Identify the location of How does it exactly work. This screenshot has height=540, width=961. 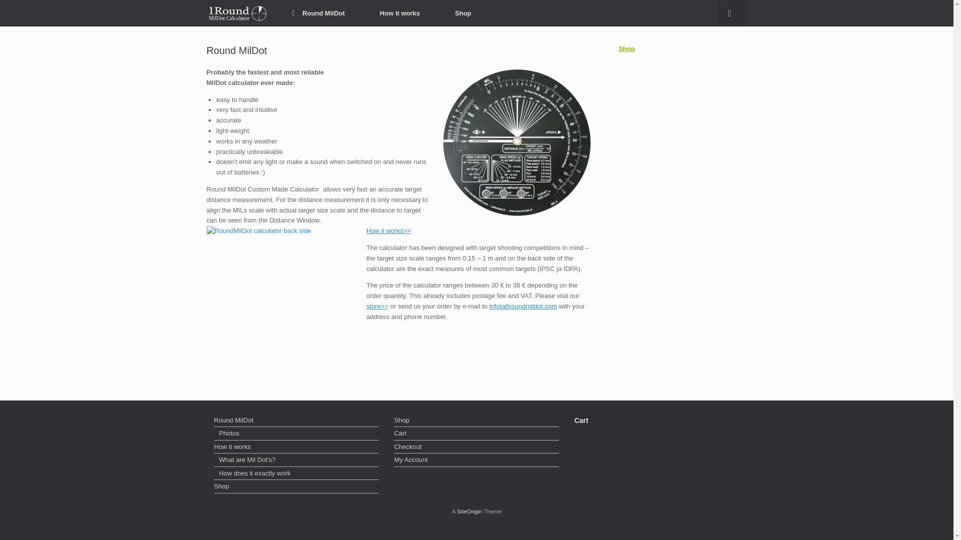
(297, 474).